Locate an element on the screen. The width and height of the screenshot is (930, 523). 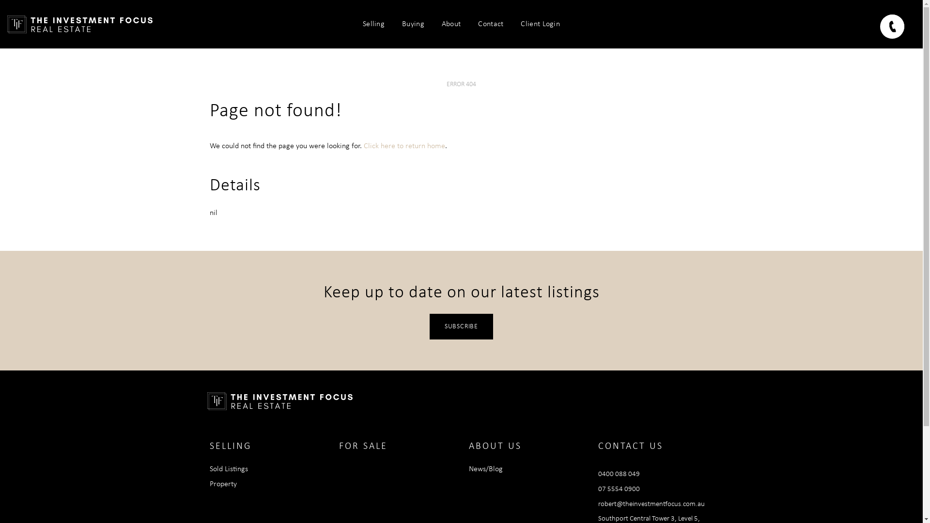
Property is located at coordinates (223, 484).